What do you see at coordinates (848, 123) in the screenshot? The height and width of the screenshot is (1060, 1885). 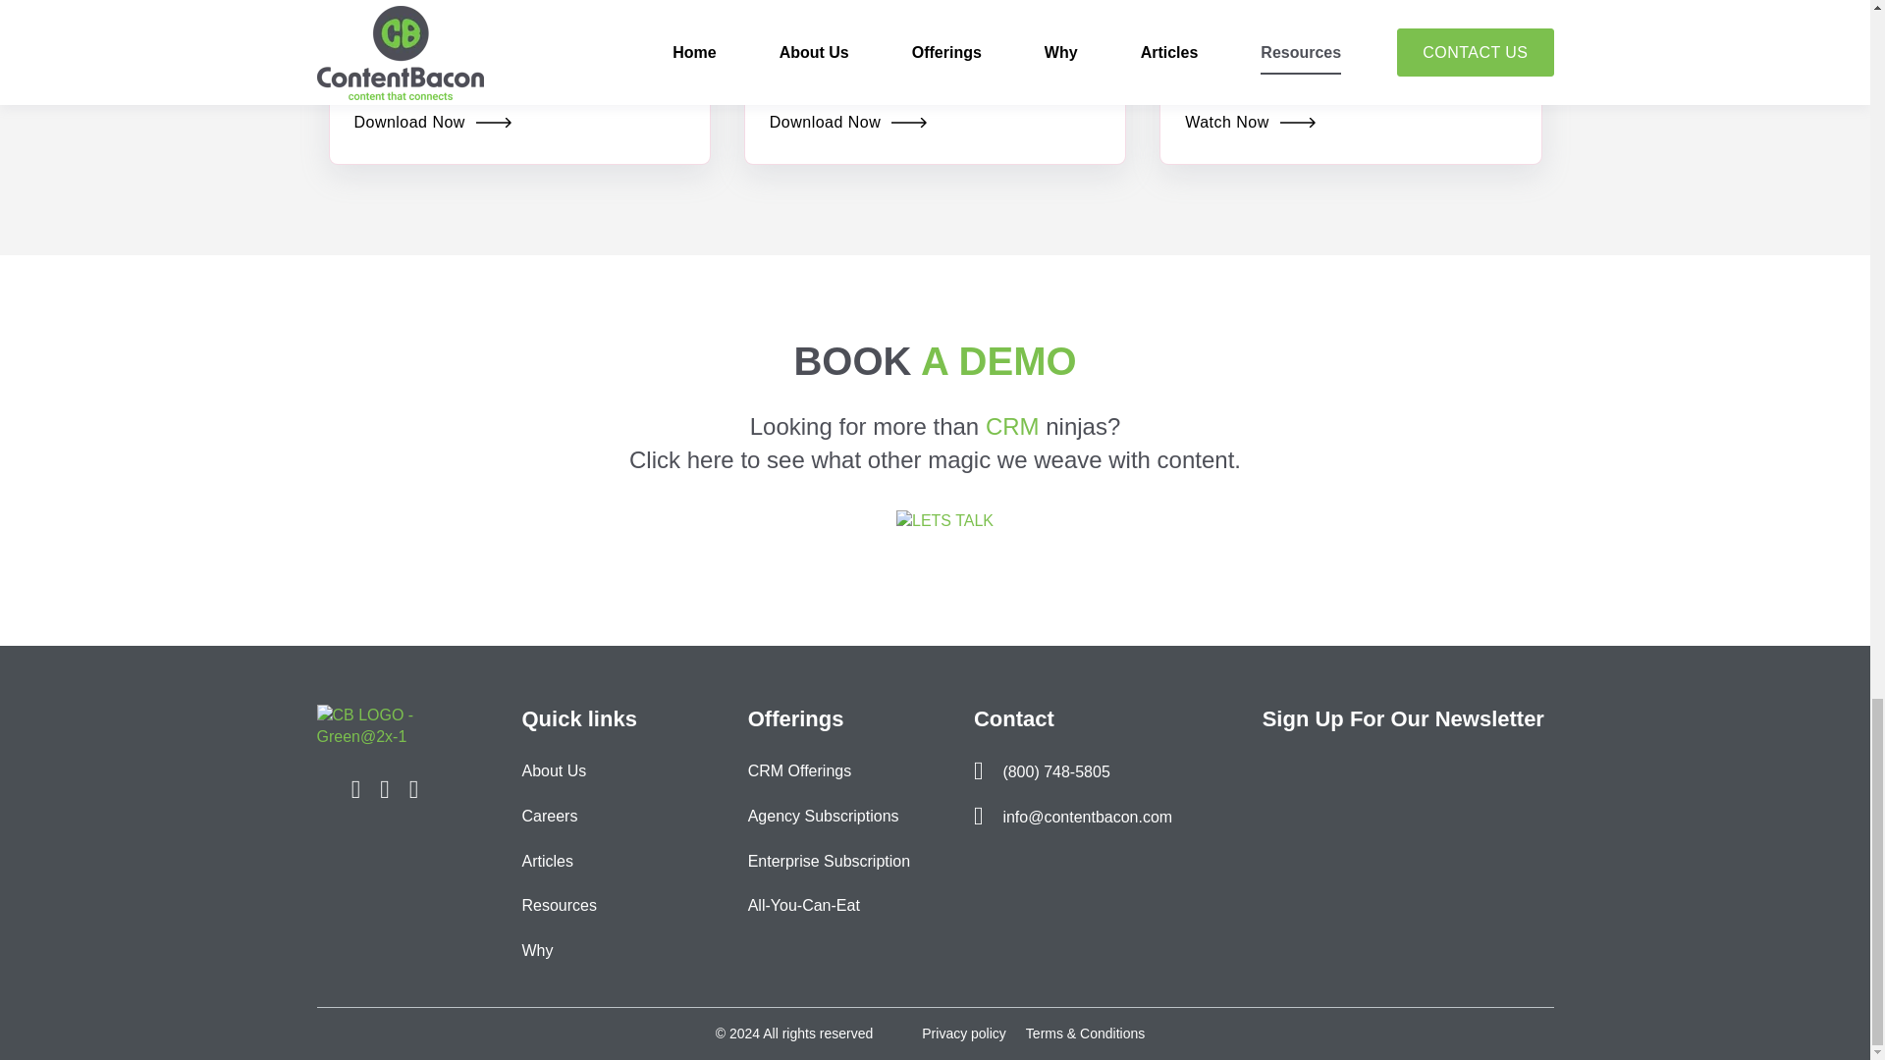 I see `Download Now` at bounding box center [848, 123].